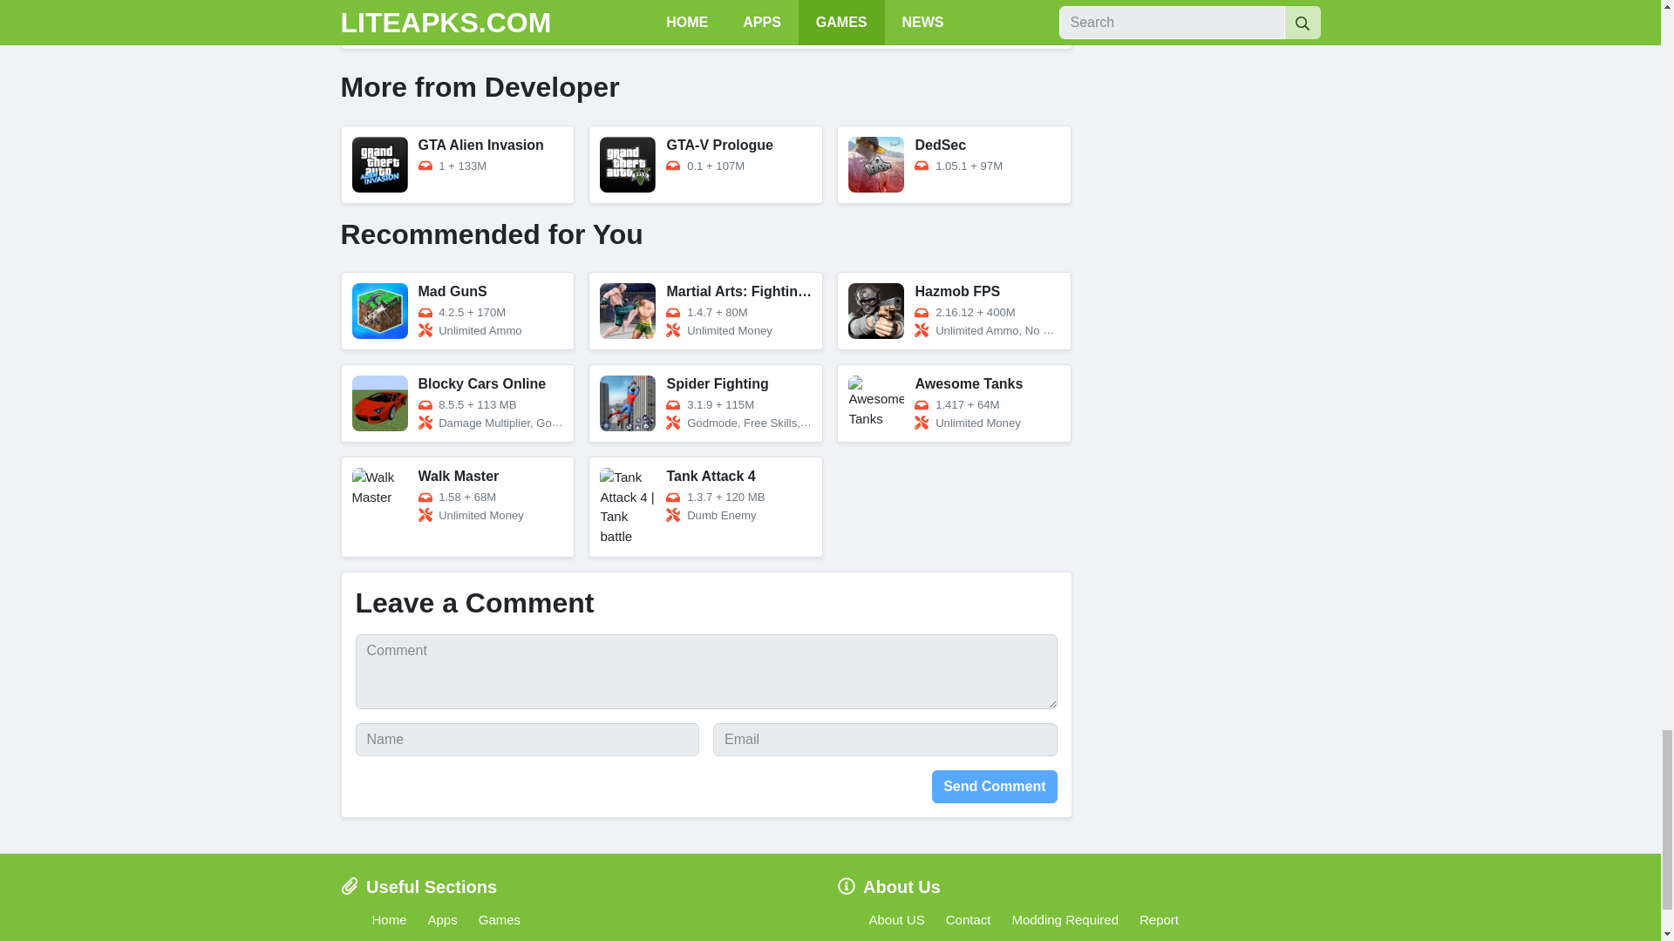 The height and width of the screenshot is (941, 1674). I want to click on Martial Arts: Fighting Games, so click(706, 310).